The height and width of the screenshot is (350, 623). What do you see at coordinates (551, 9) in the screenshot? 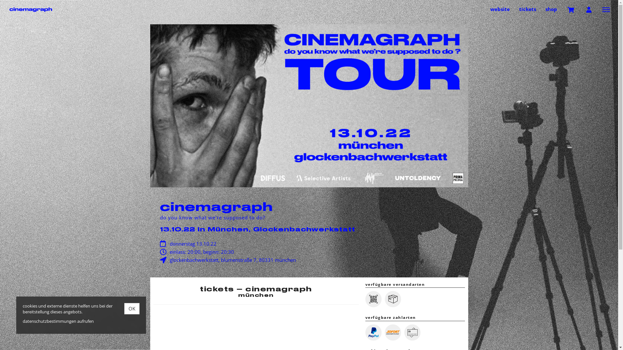
I see `shop` at bounding box center [551, 9].